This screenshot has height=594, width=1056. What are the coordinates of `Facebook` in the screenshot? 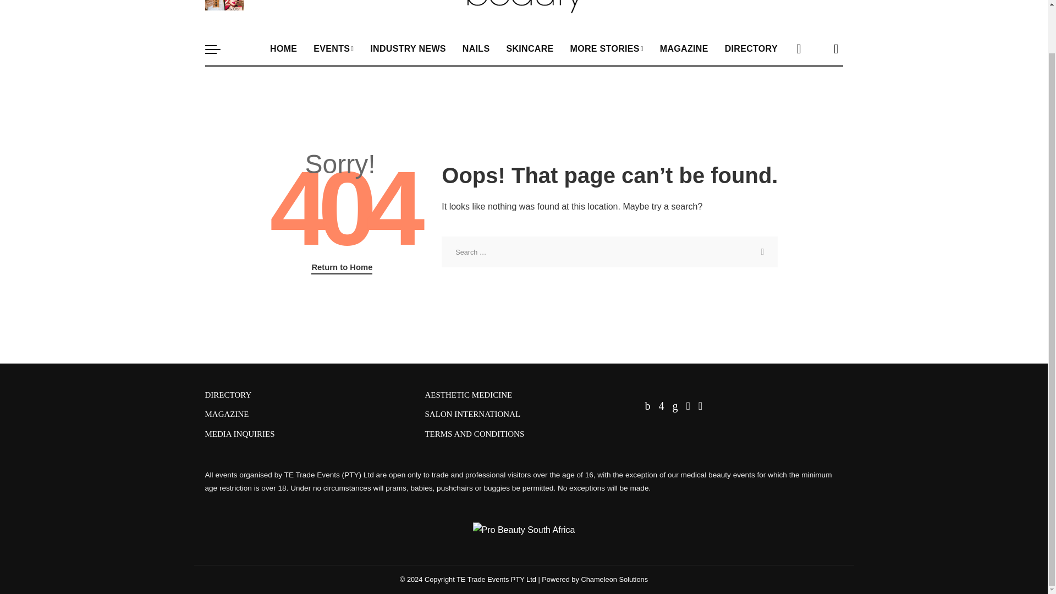 It's located at (790, 2).